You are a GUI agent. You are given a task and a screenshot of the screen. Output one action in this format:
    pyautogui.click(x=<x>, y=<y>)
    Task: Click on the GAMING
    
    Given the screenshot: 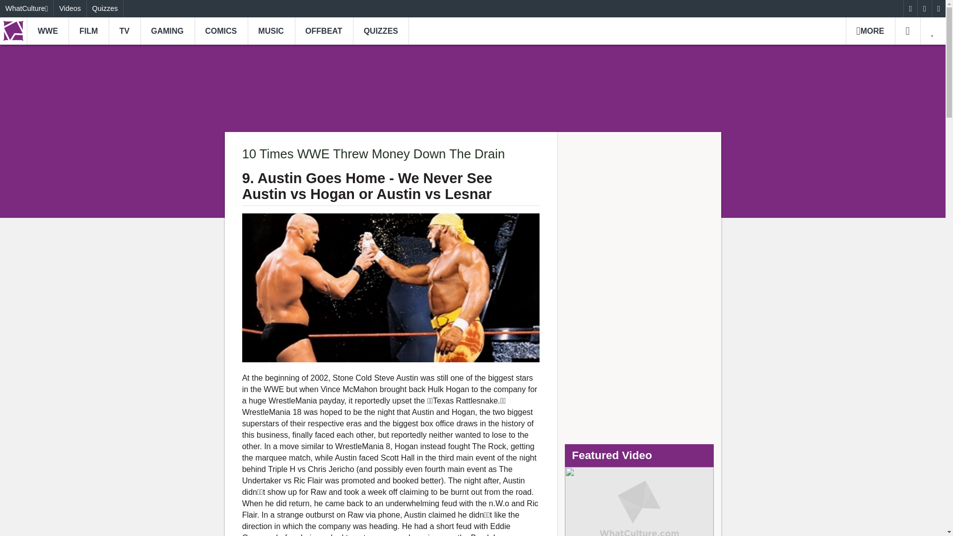 What is the action you would take?
    pyautogui.click(x=167, y=31)
    